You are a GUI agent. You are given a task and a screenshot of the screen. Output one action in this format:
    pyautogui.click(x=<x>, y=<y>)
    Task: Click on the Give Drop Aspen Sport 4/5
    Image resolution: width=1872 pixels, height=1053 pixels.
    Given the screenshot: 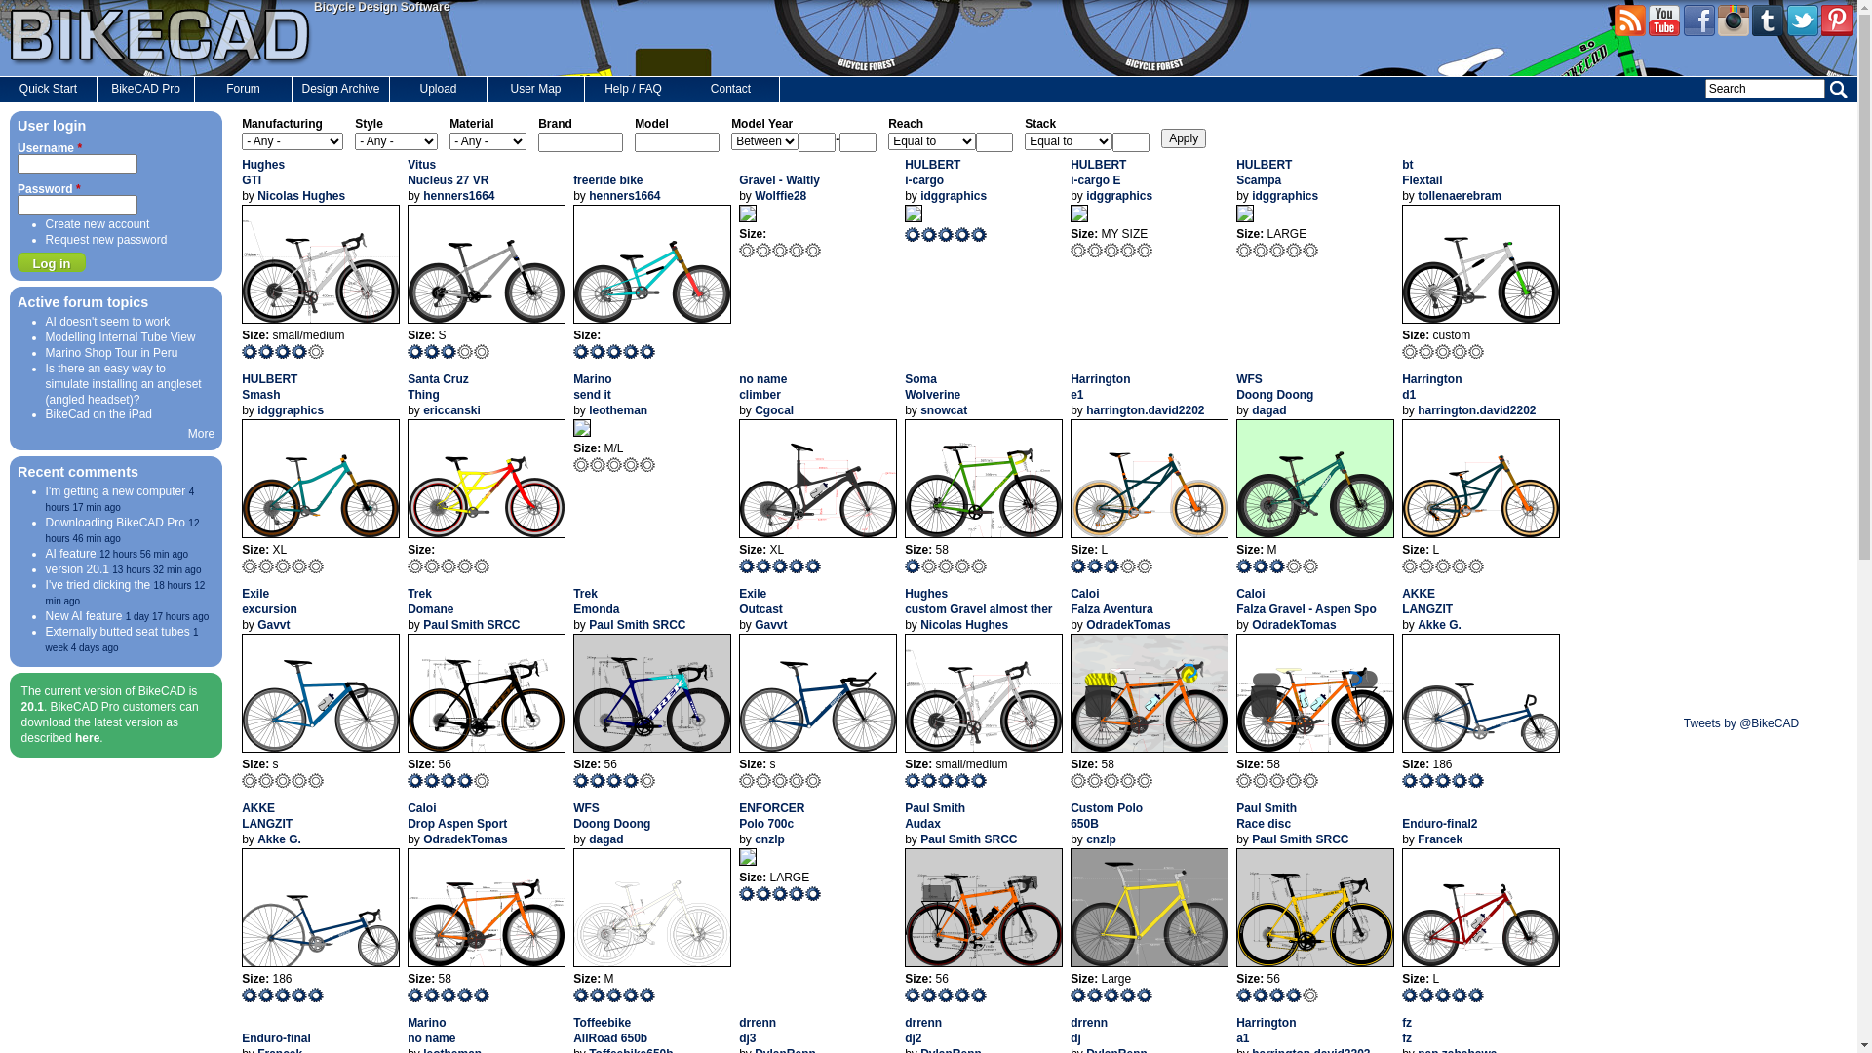 What is the action you would take?
    pyautogui.click(x=466, y=994)
    